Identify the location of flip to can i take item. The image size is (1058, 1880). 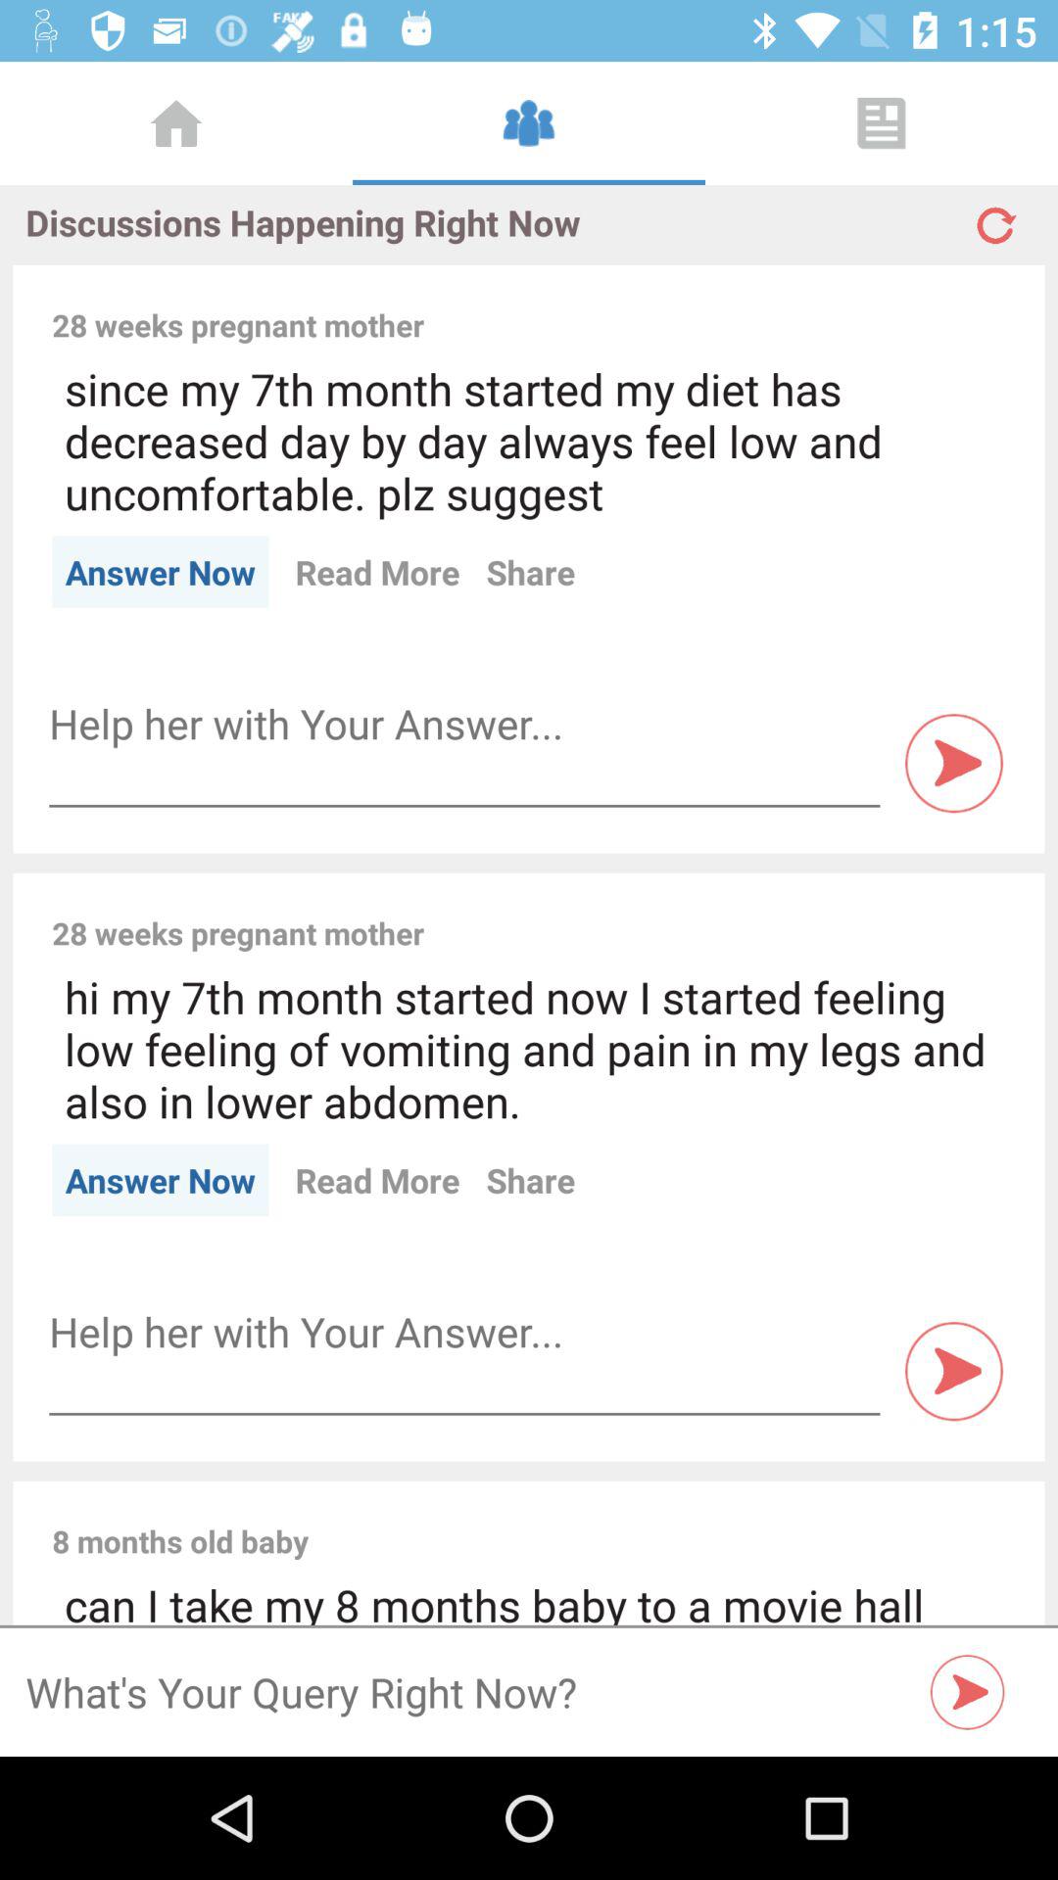
(529, 1600).